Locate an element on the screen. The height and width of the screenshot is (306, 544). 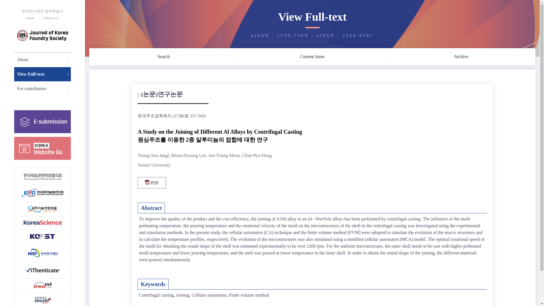
Go to Home is located at coordinates (42, 35).